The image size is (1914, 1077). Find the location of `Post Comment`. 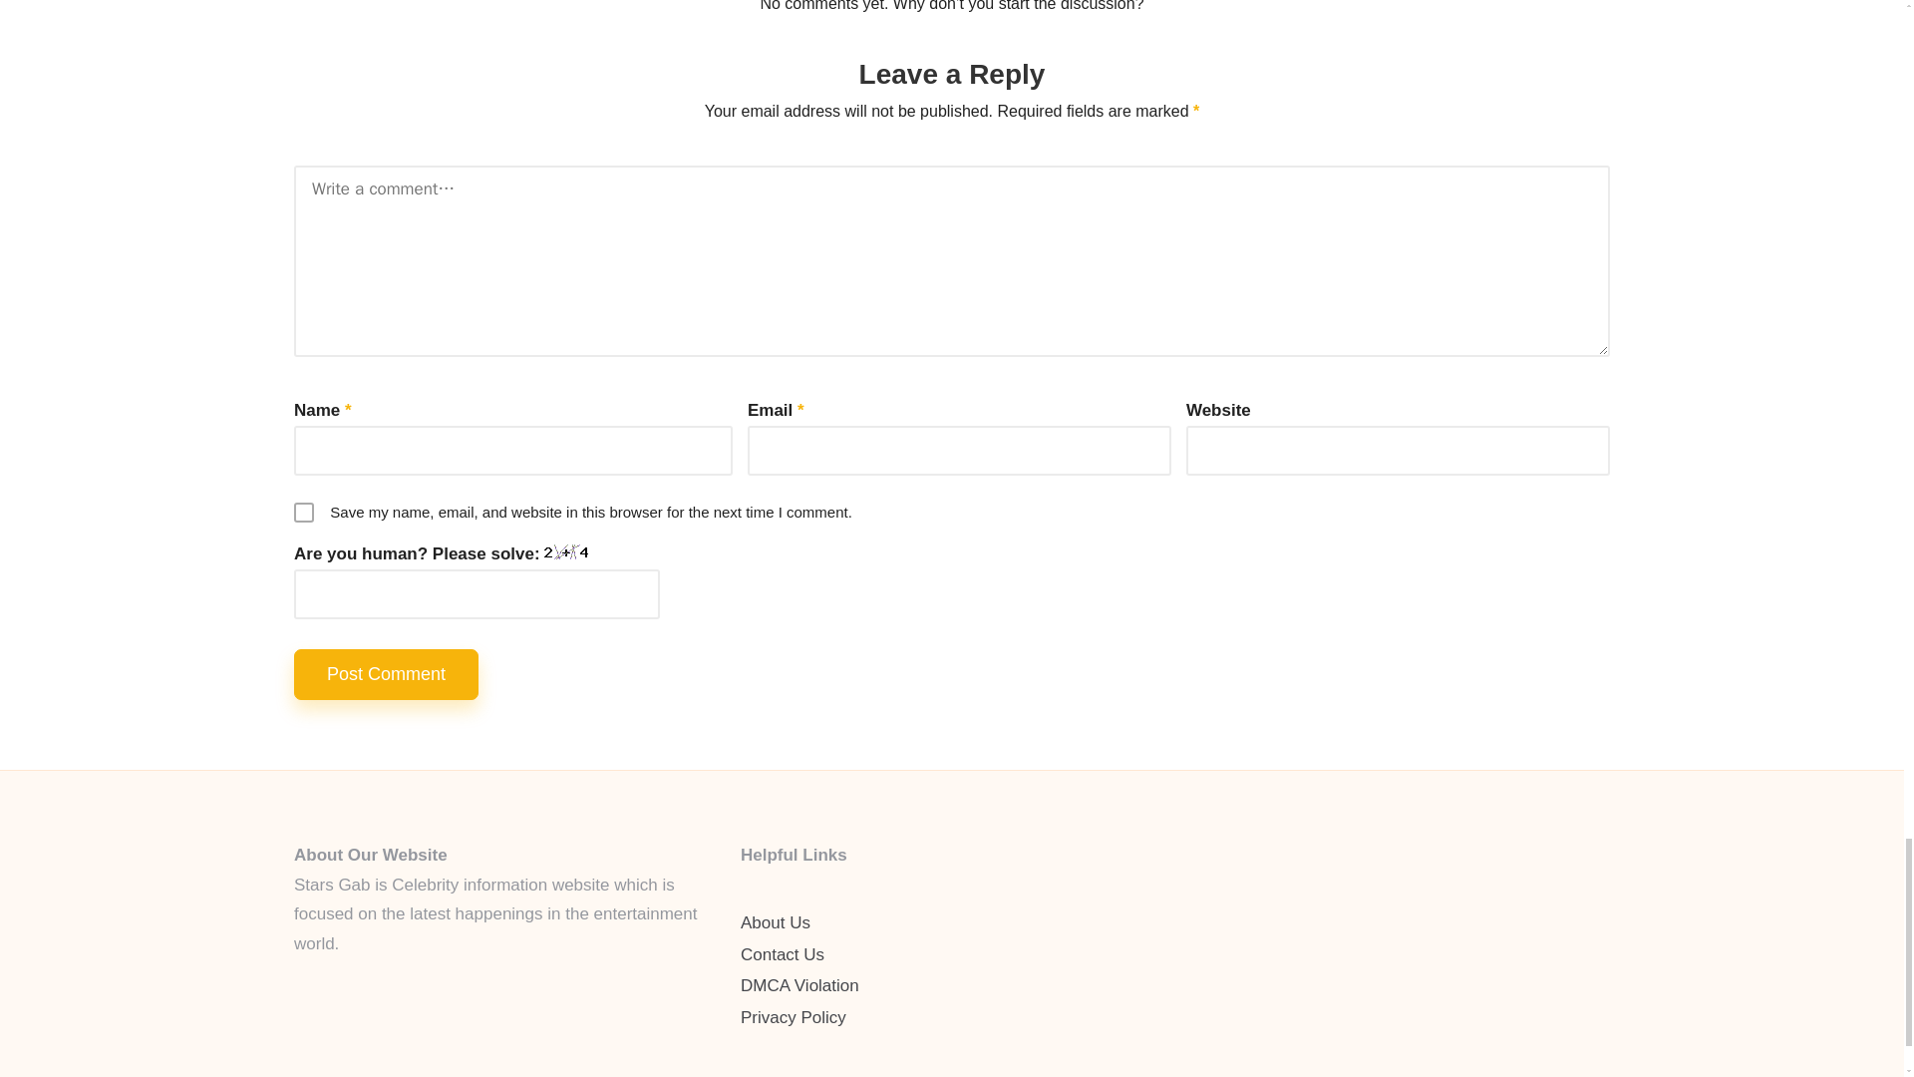

Post Comment is located at coordinates (387, 674).